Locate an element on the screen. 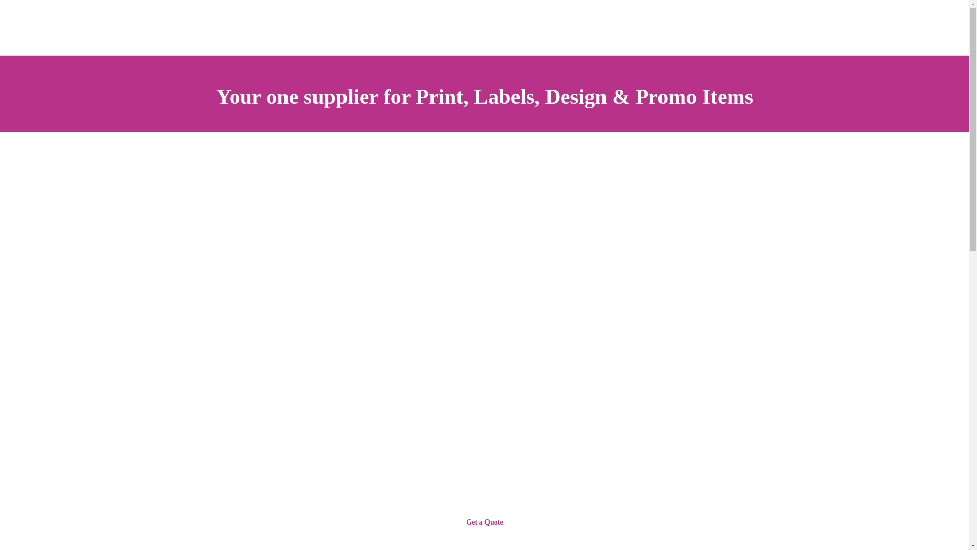 The width and height of the screenshot is (977, 550). Get a Quote is located at coordinates (484, 522).